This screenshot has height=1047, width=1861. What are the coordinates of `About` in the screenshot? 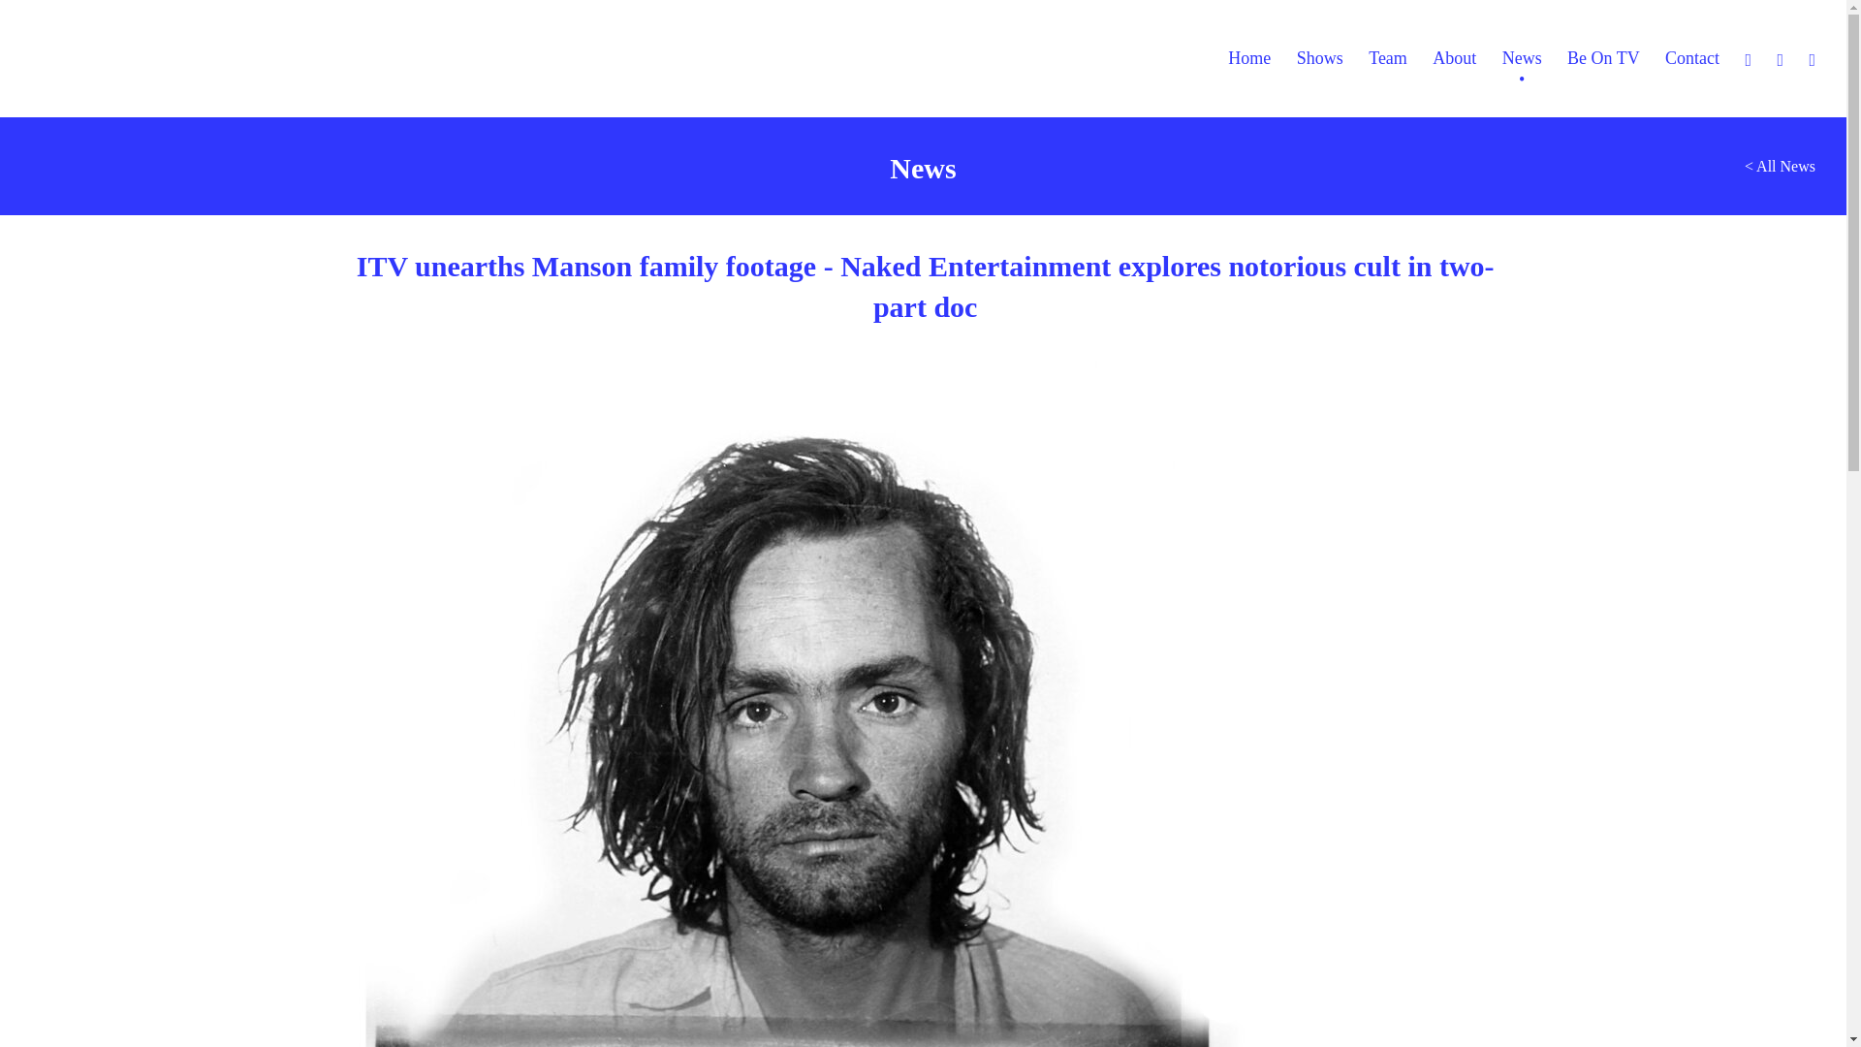 It's located at (1454, 58).